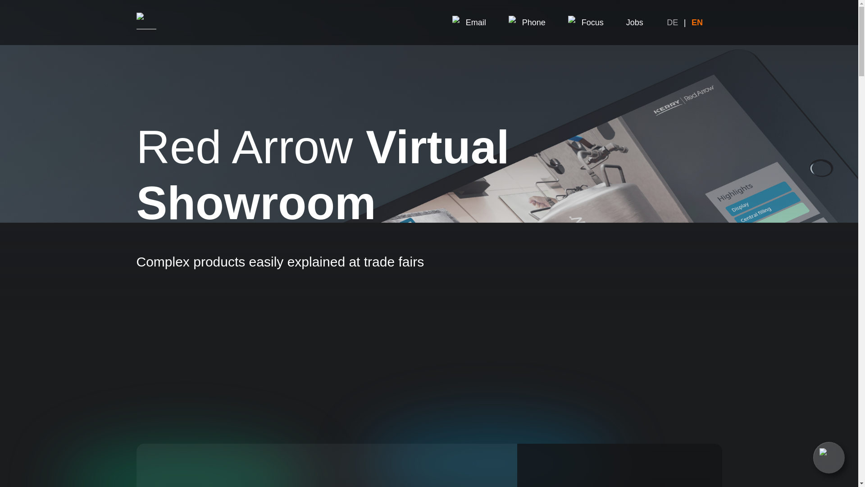  I want to click on Jobs, so click(295, 256).